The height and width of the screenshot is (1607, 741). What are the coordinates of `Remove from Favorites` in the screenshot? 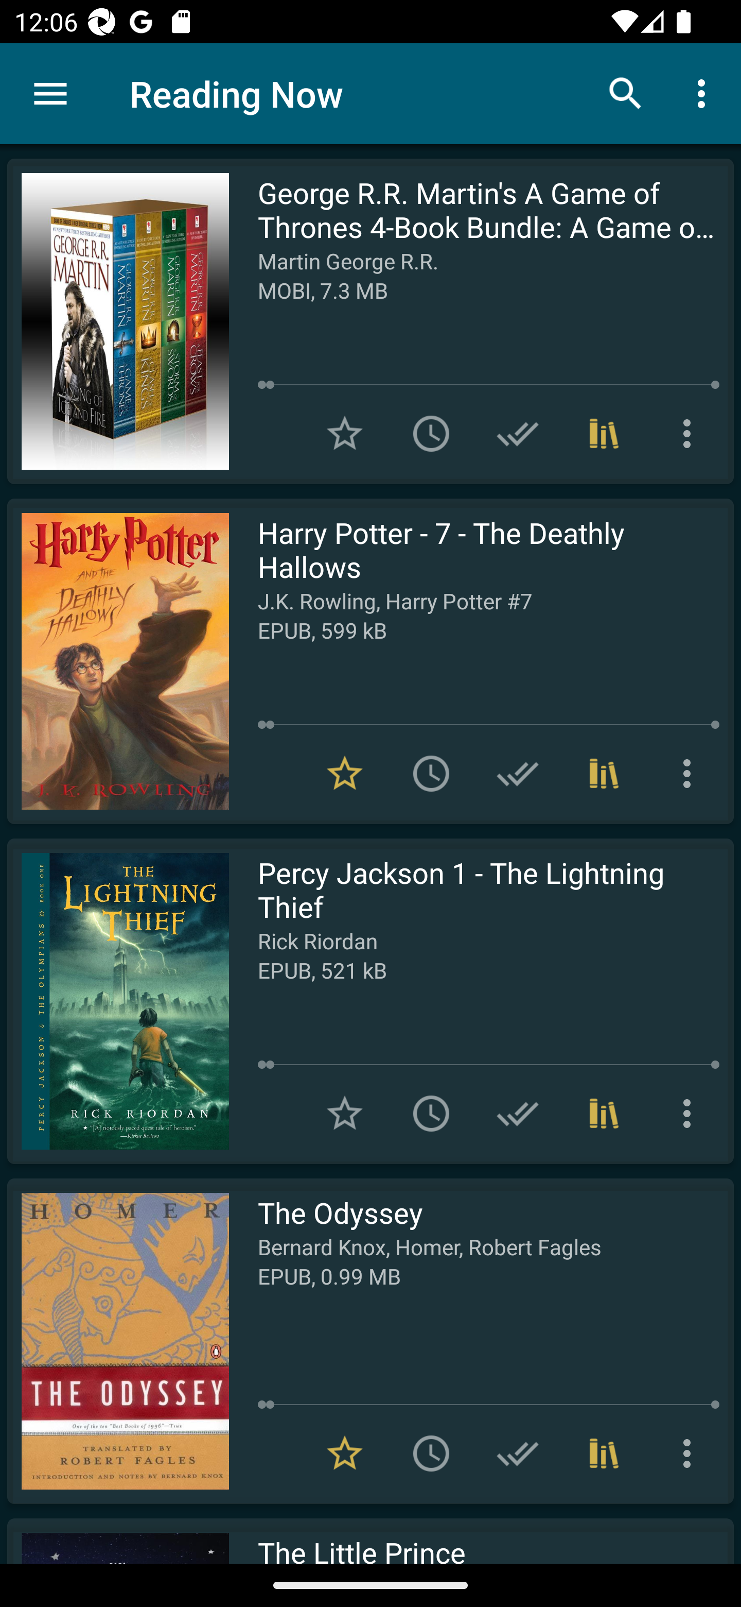 It's located at (345, 773).